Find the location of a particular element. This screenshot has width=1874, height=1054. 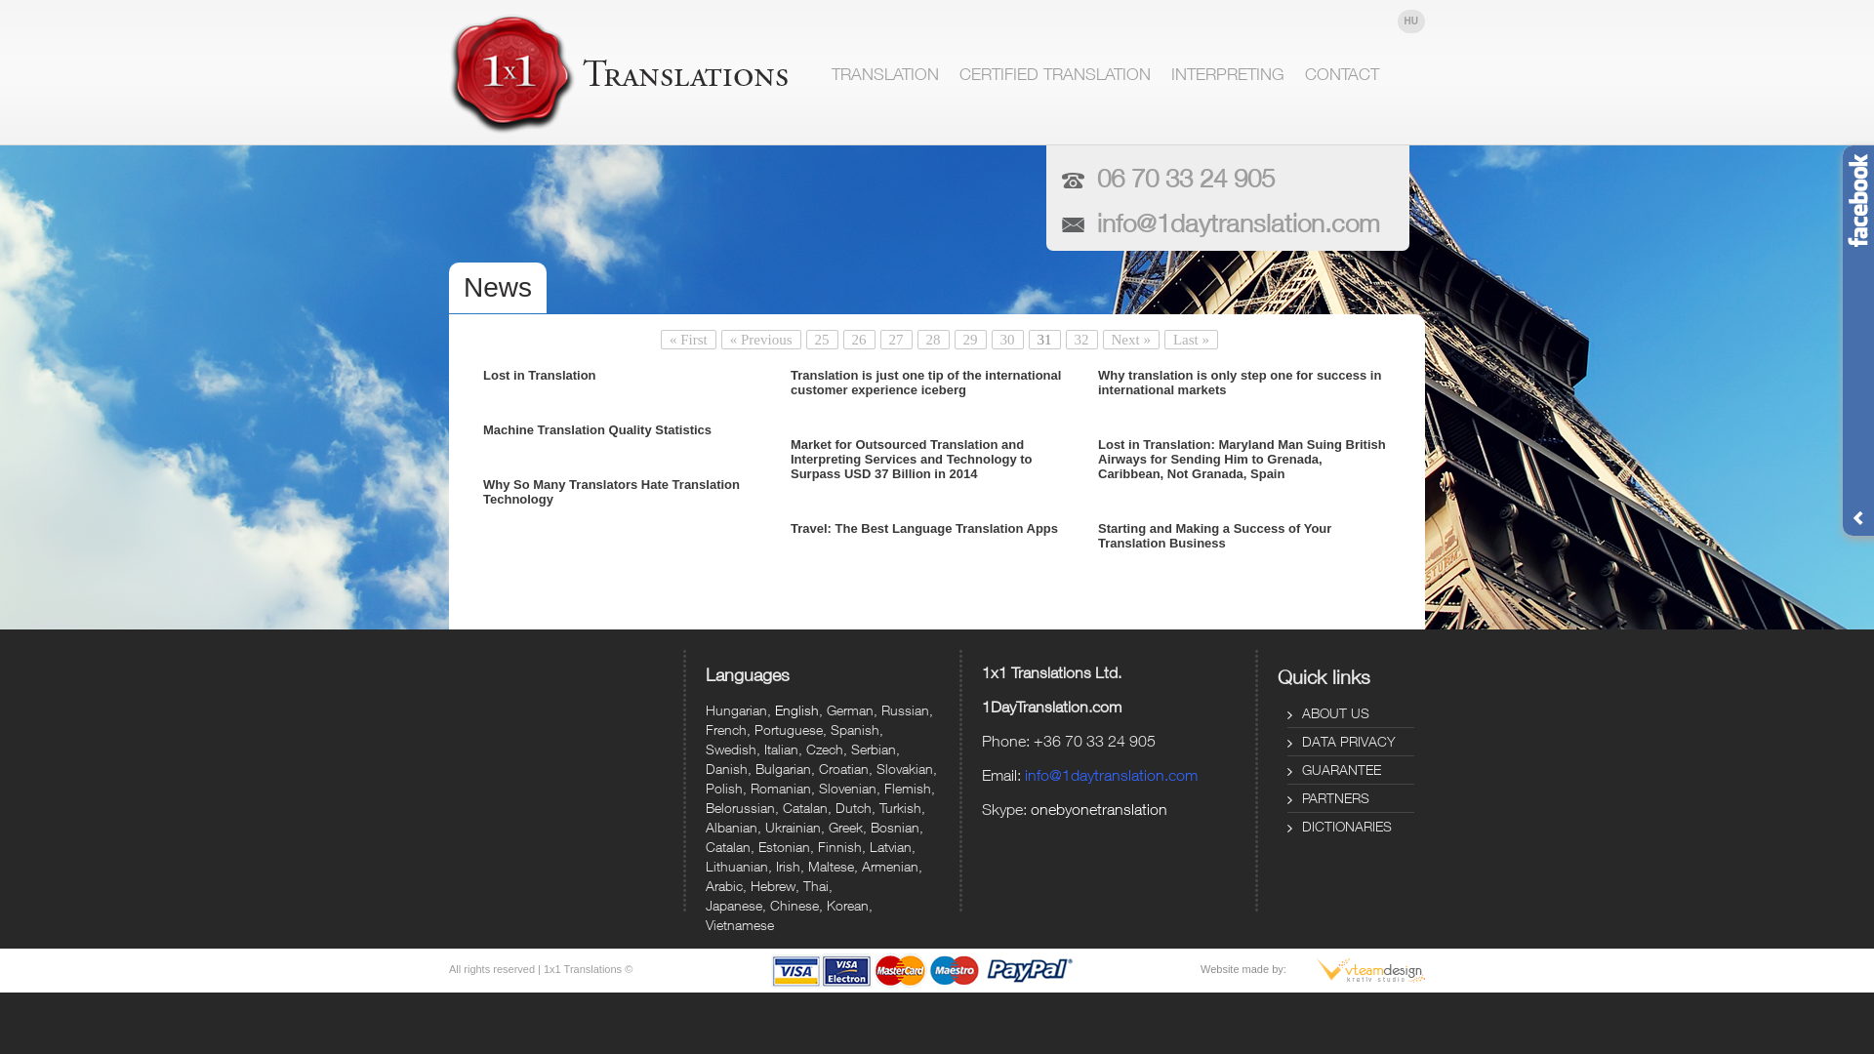

GUARANTEE is located at coordinates (1351, 773).